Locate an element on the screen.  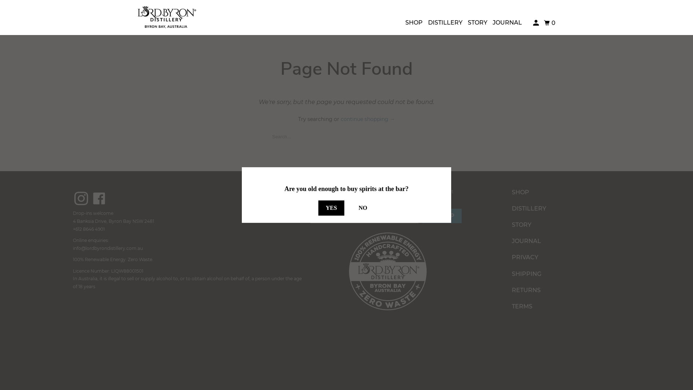
SHOP is located at coordinates (414, 23).